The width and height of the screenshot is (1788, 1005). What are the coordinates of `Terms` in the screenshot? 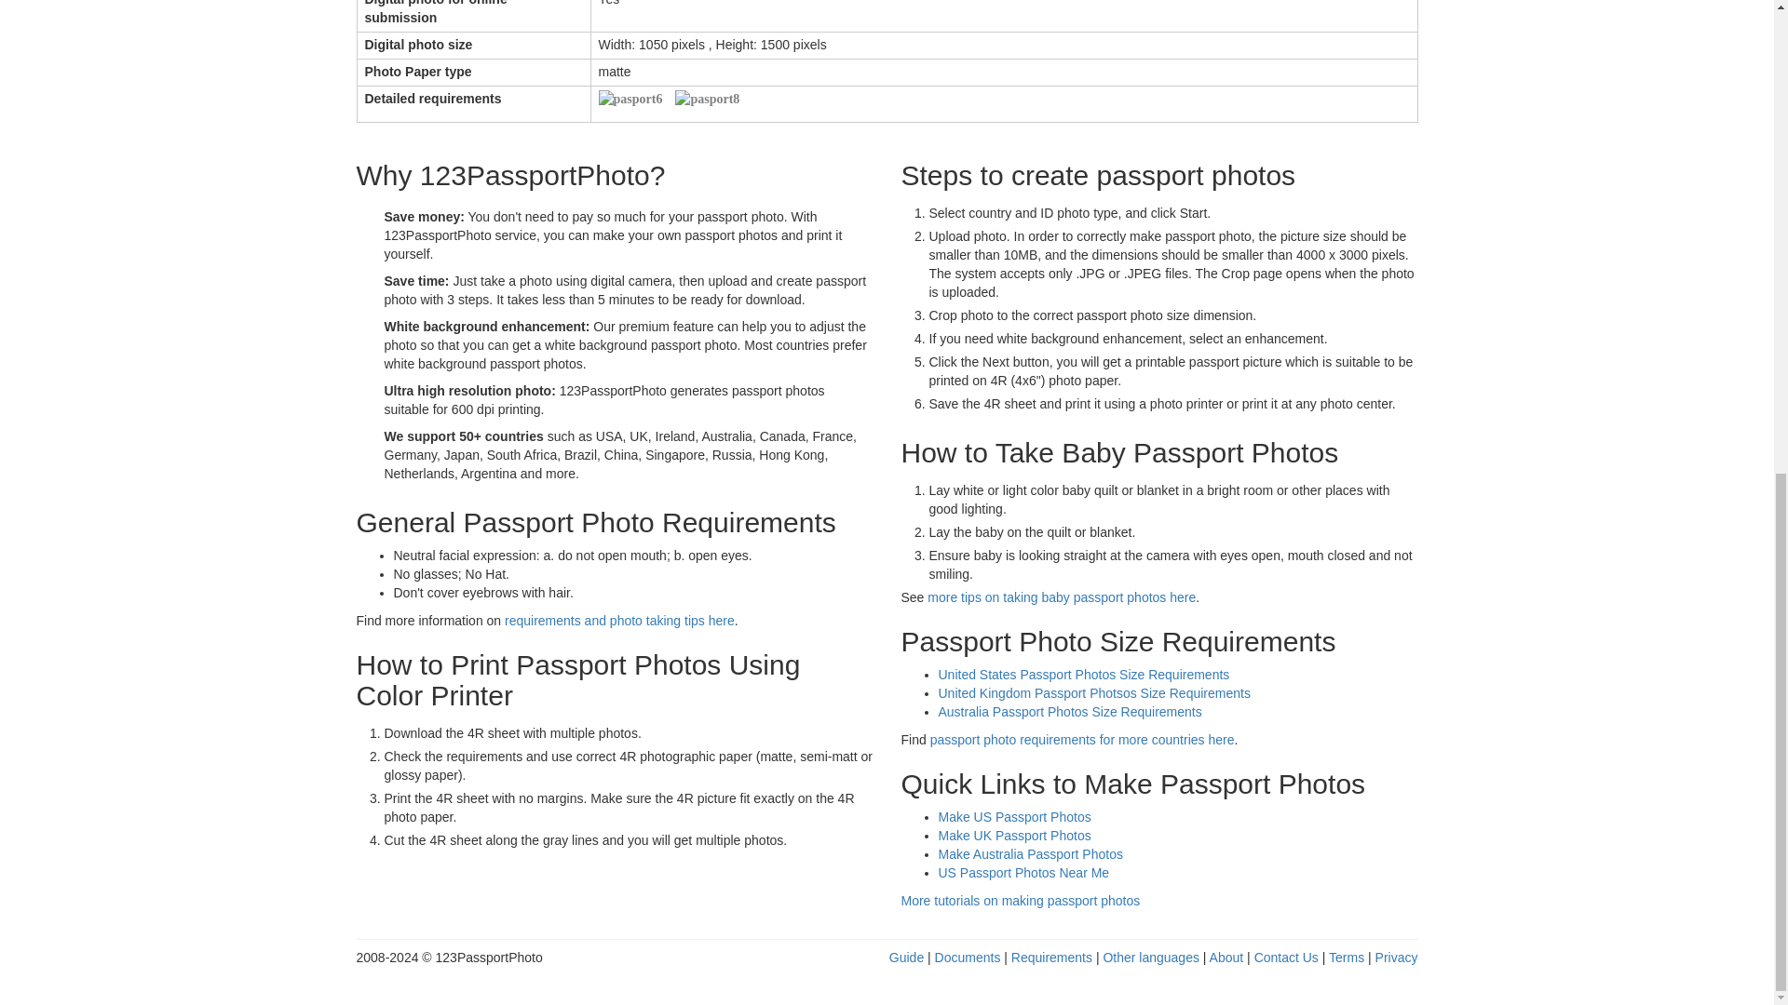 It's located at (1346, 957).